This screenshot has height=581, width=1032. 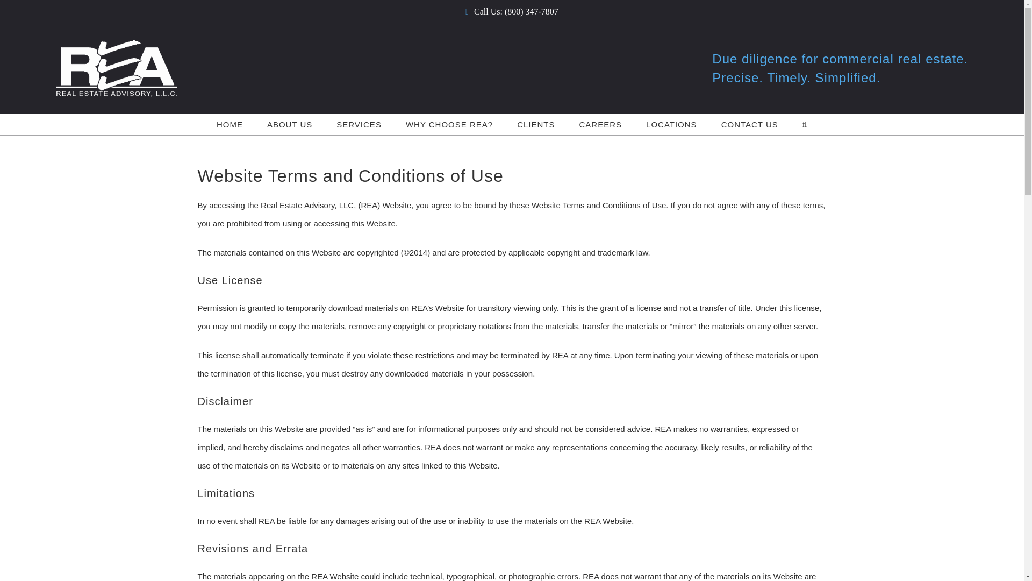 I want to click on LOCATIONS, so click(x=672, y=124).